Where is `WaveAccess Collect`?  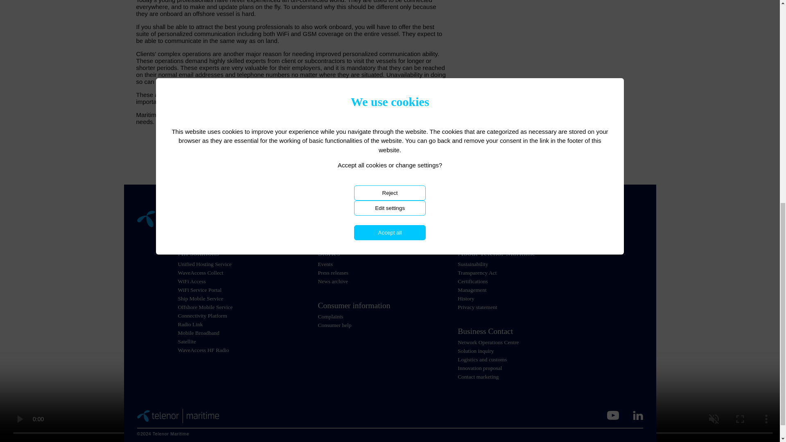
WaveAccess Collect is located at coordinates (200, 273).